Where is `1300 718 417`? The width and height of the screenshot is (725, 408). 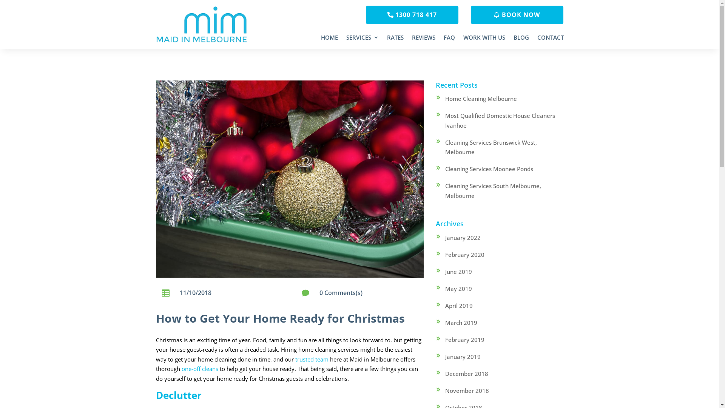
1300 718 417 is located at coordinates (412, 15).